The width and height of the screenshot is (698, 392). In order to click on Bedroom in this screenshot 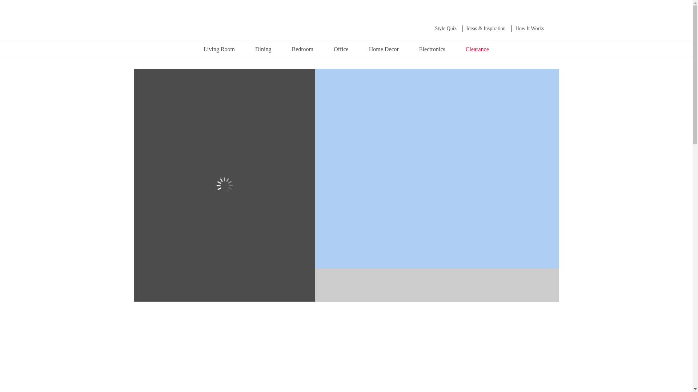, I will do `click(302, 49)`.